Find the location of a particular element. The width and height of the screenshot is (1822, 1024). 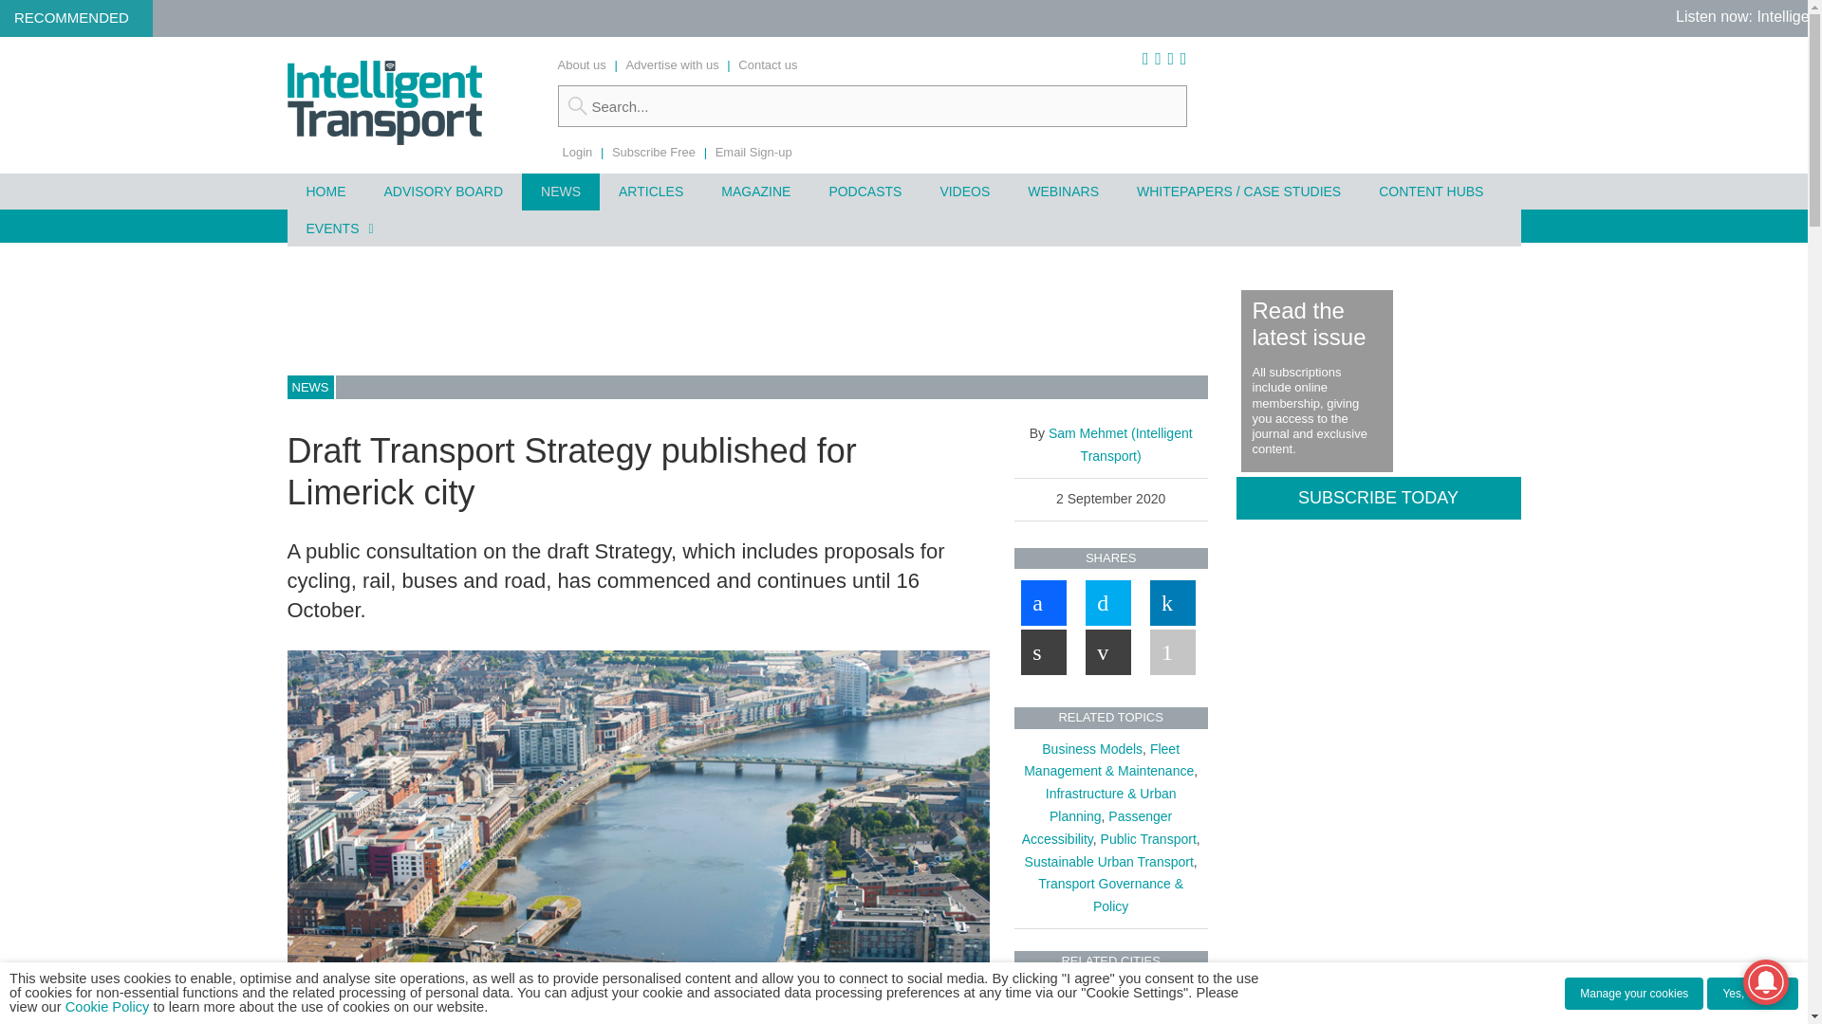

Subscribe Free is located at coordinates (654, 152).